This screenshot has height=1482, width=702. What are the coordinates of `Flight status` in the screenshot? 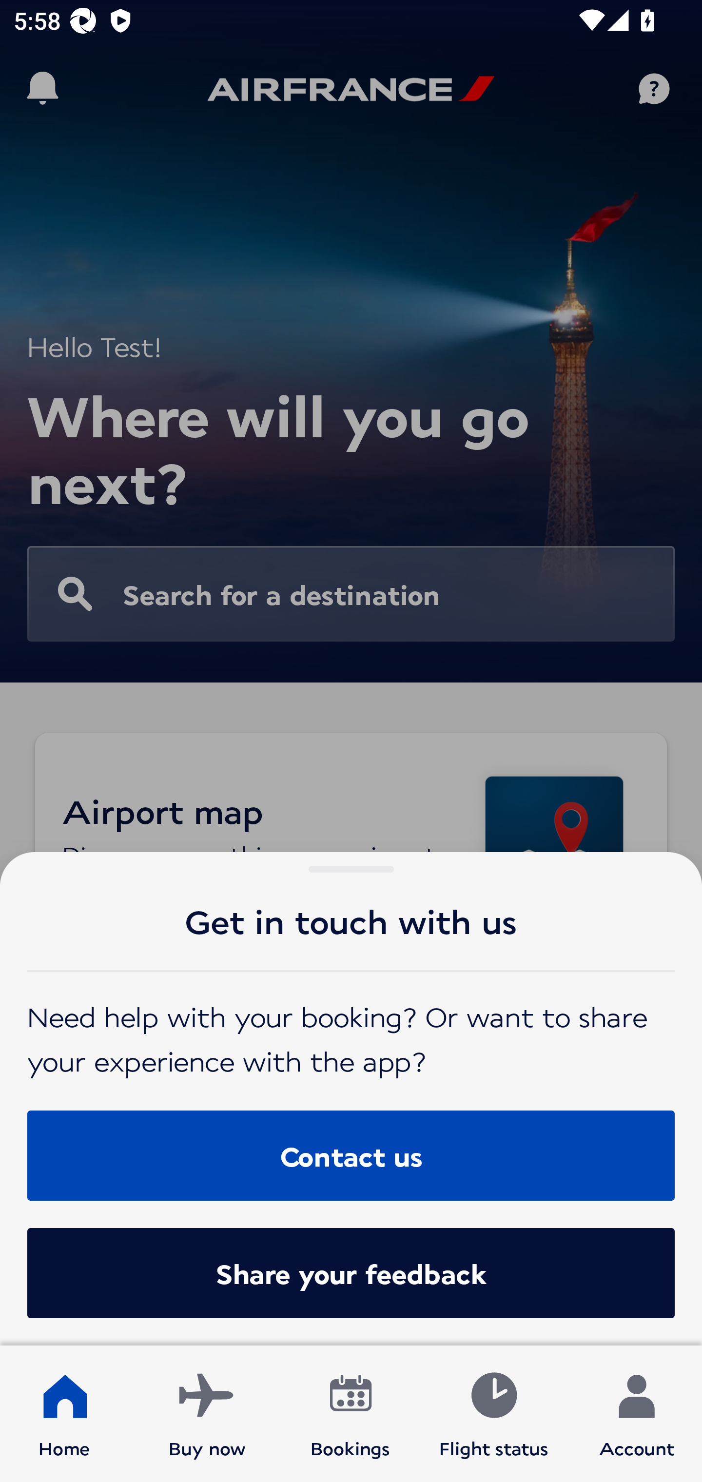 It's located at (493, 1414).